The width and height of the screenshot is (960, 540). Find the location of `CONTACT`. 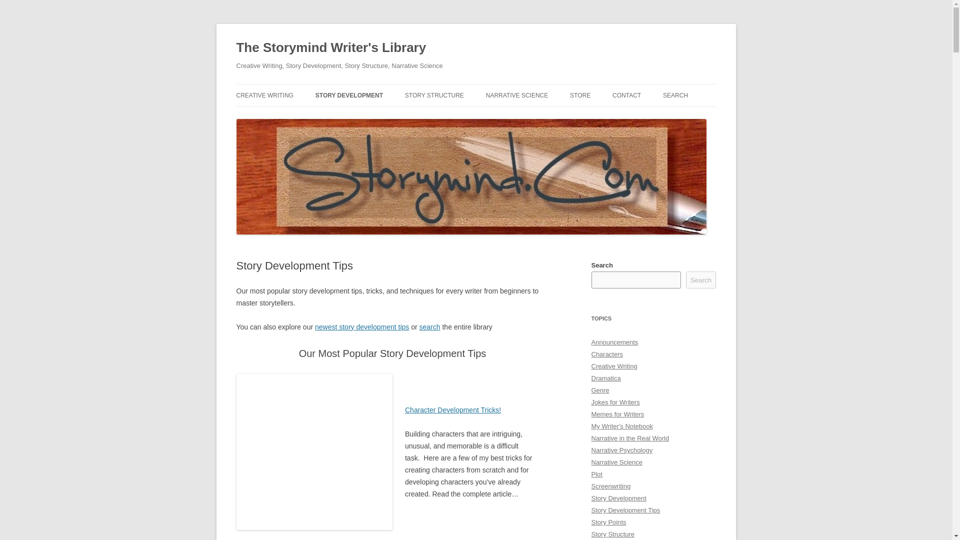

CONTACT is located at coordinates (626, 95).